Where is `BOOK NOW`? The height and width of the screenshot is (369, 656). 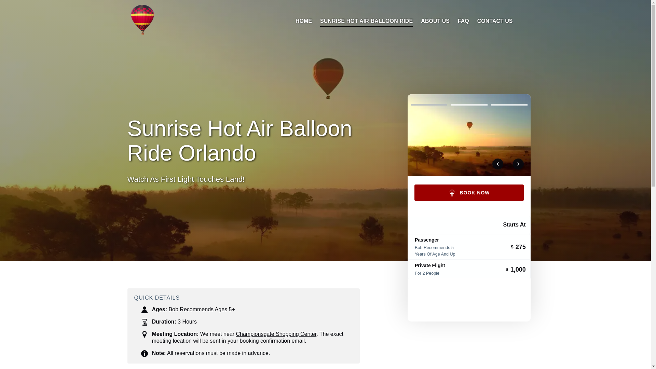 BOOK NOW is located at coordinates (469, 193).